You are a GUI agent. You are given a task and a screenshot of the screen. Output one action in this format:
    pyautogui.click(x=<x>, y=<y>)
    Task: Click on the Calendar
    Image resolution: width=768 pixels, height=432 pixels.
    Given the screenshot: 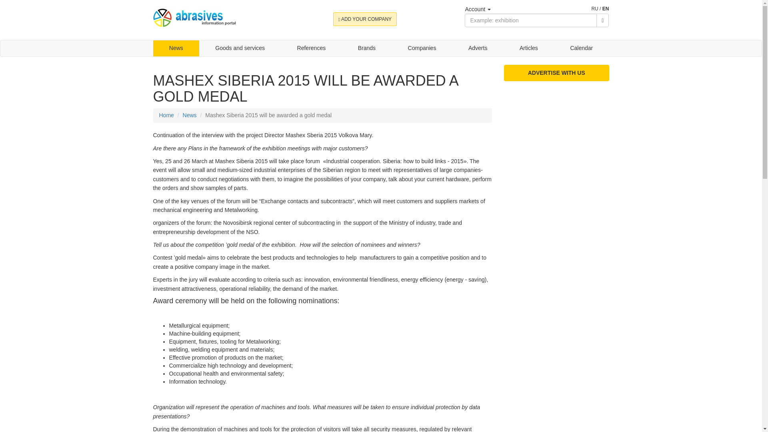 What is the action you would take?
    pyautogui.click(x=581, y=48)
    